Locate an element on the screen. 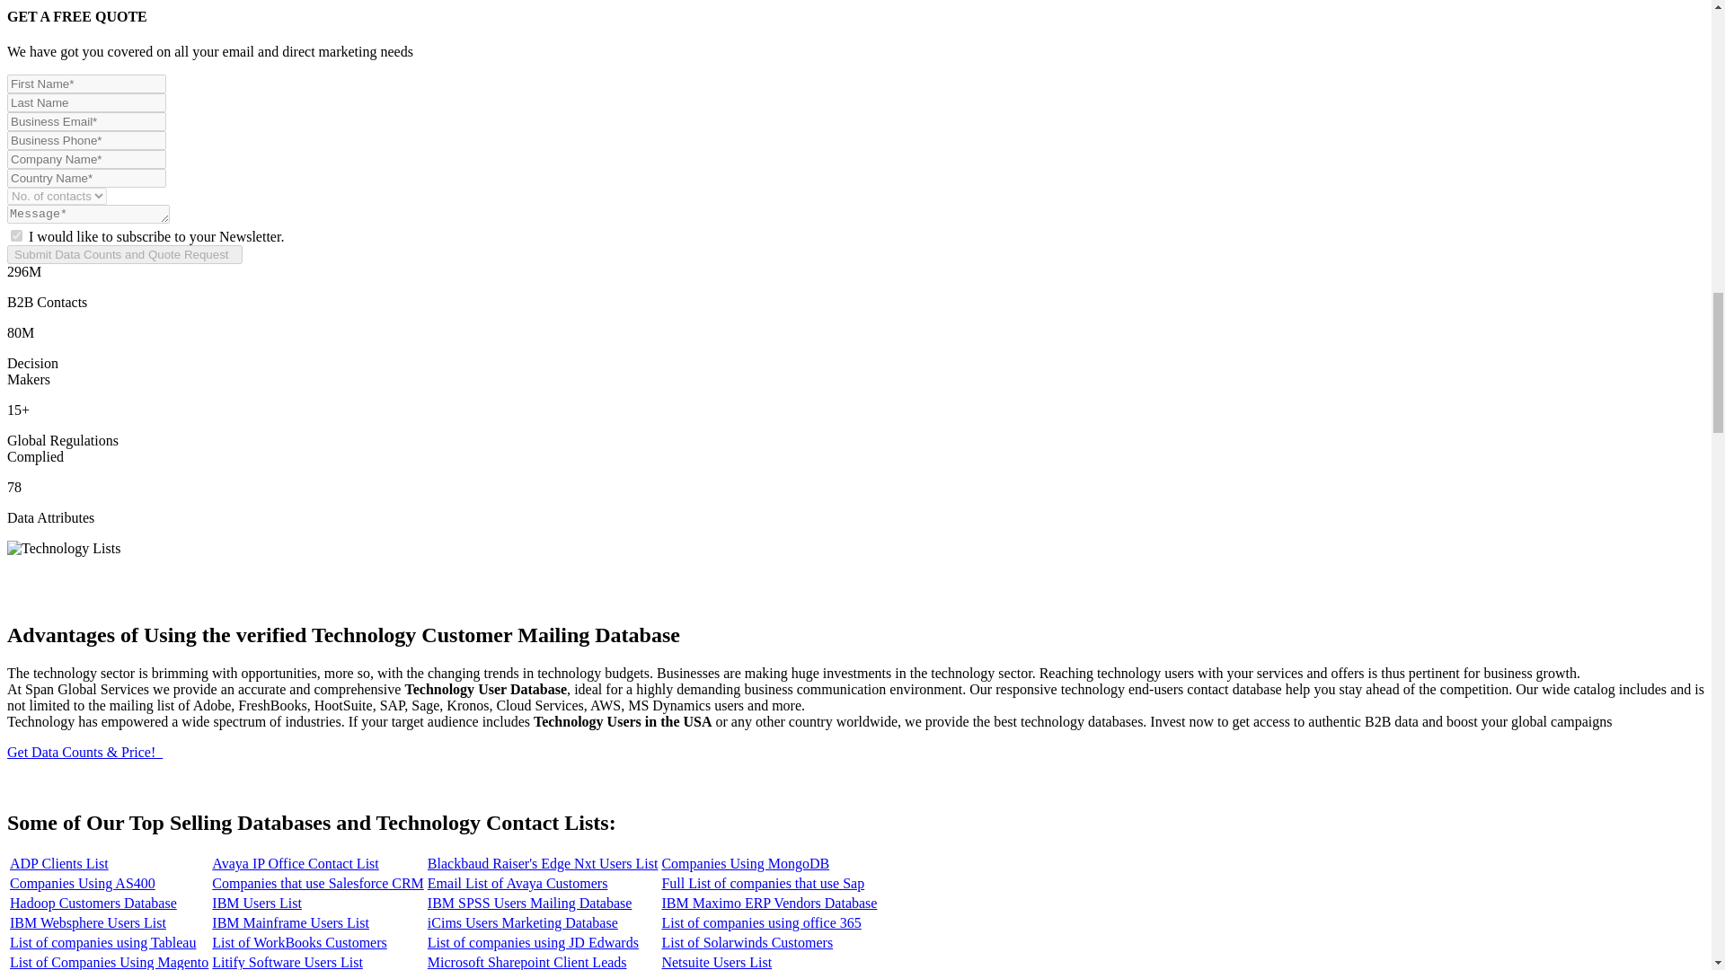  Email List of Avaya Customers is located at coordinates (517, 884).